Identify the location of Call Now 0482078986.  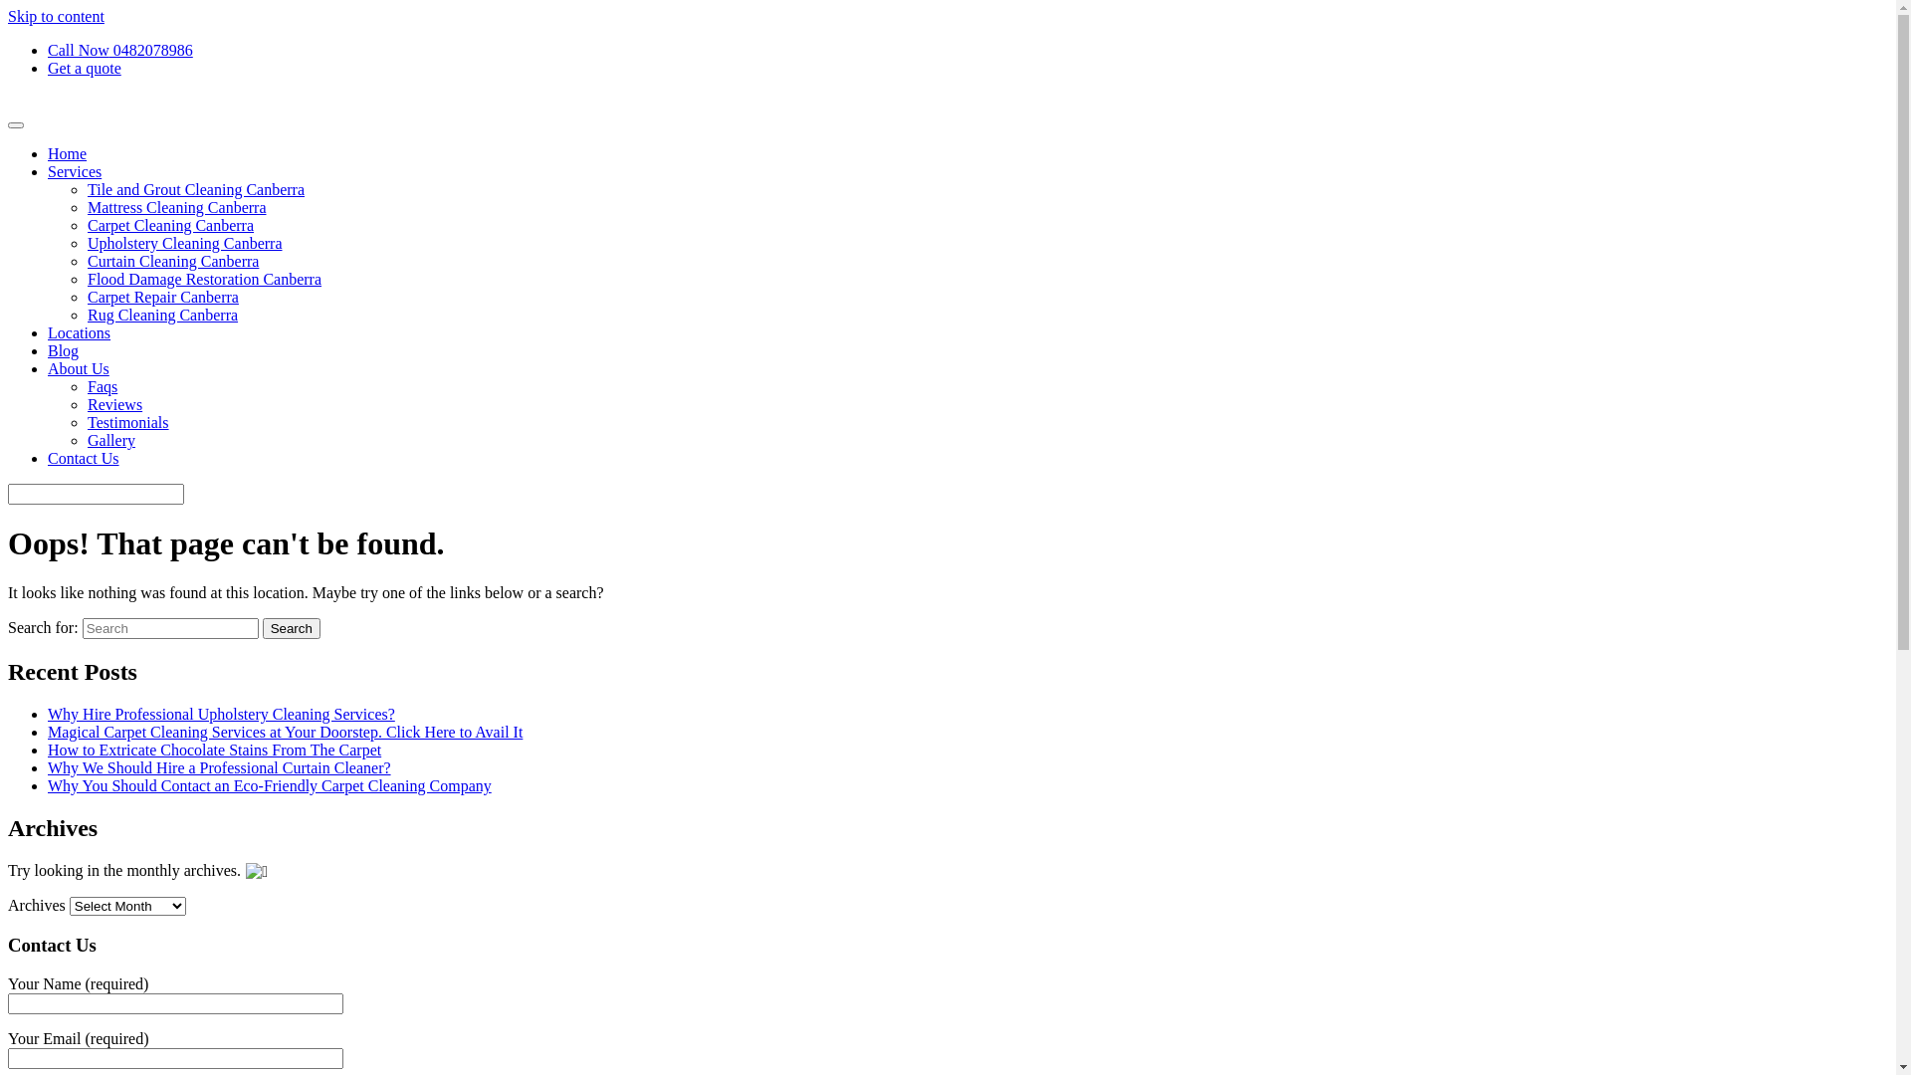
(120, 50).